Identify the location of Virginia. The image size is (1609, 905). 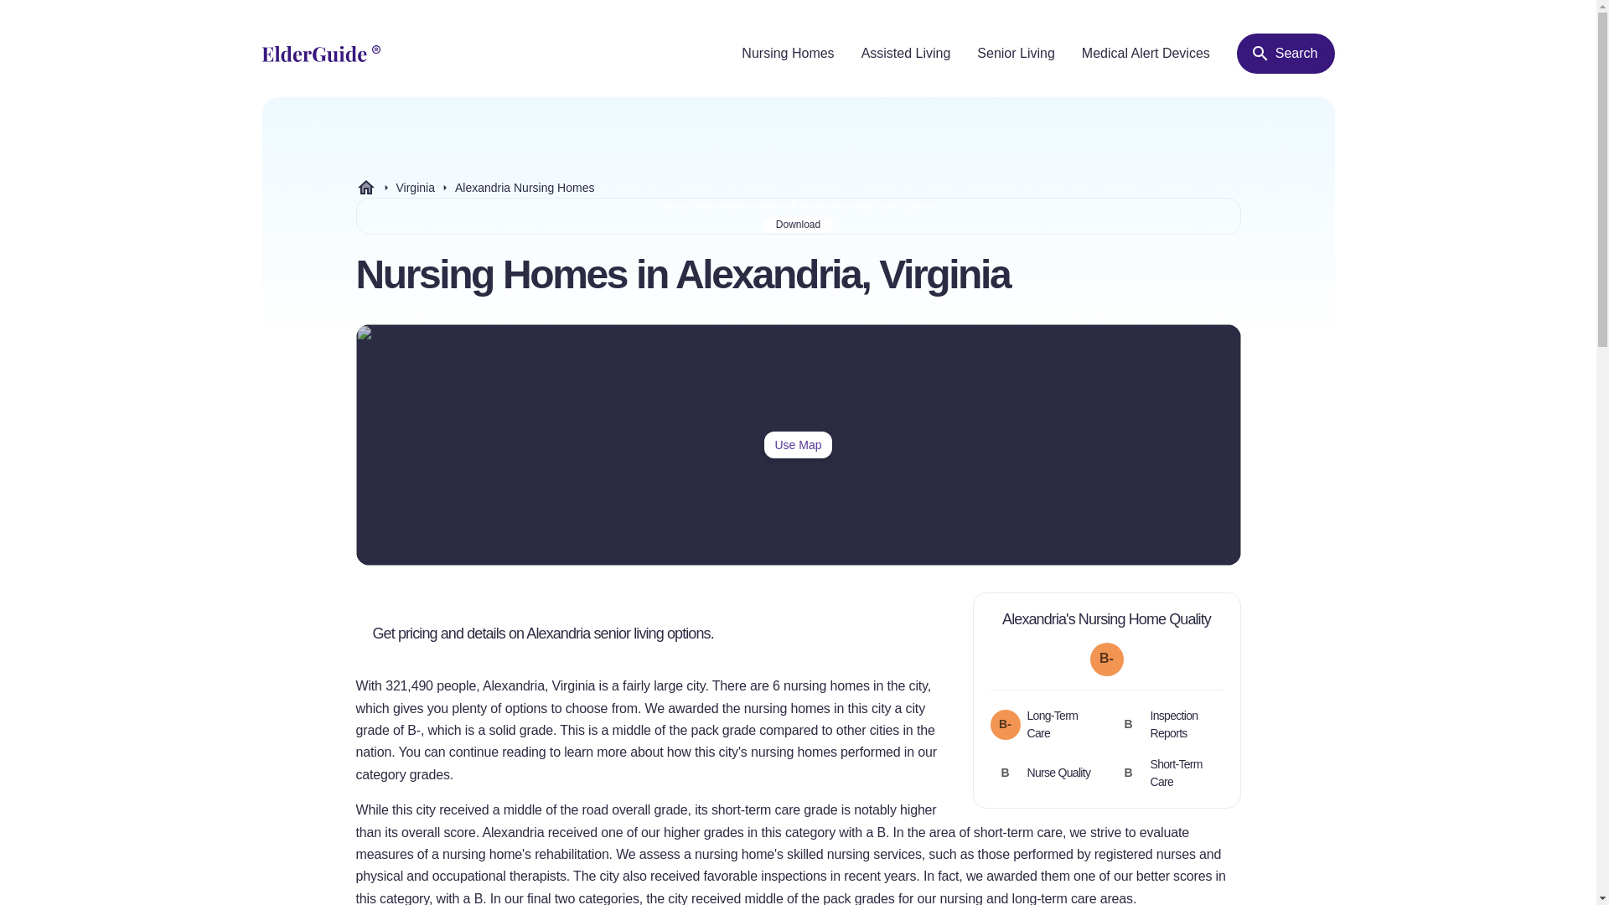
(1286, 53).